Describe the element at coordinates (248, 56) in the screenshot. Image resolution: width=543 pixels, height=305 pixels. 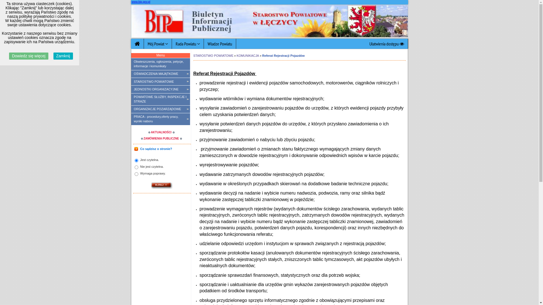
I see `KOMUNIKACJA` at that location.